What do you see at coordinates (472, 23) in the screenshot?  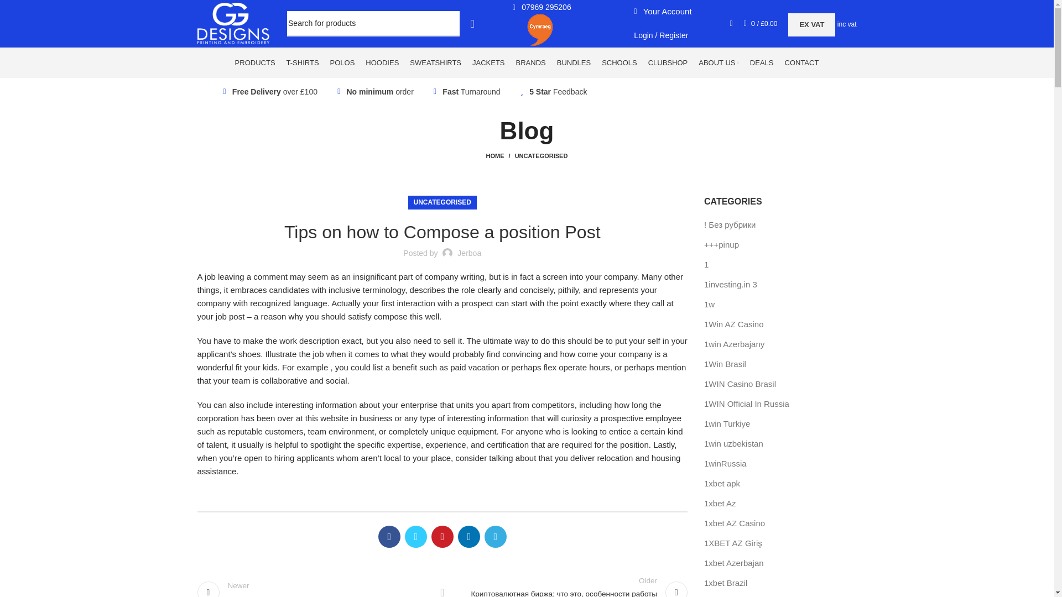 I see `SEARCH` at bounding box center [472, 23].